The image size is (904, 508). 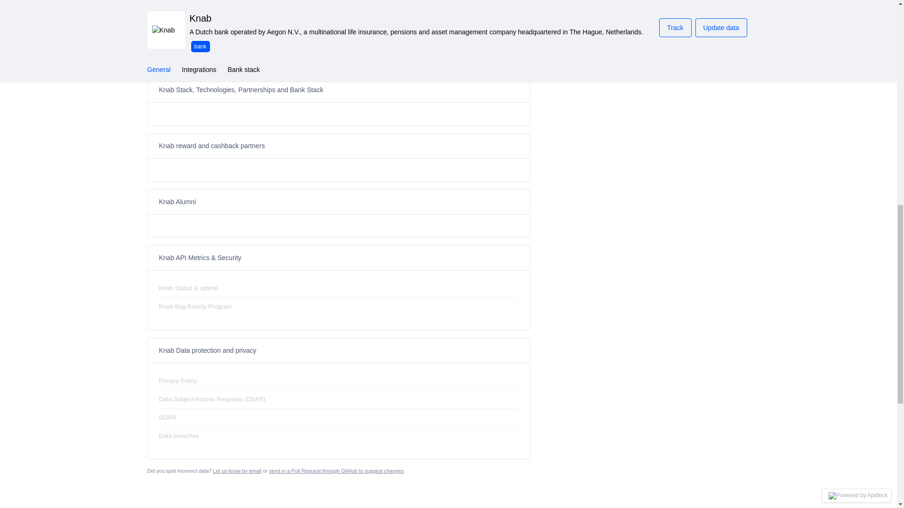 I want to click on send in a Pull Request through GitHub to suggest changes, so click(x=336, y=470).